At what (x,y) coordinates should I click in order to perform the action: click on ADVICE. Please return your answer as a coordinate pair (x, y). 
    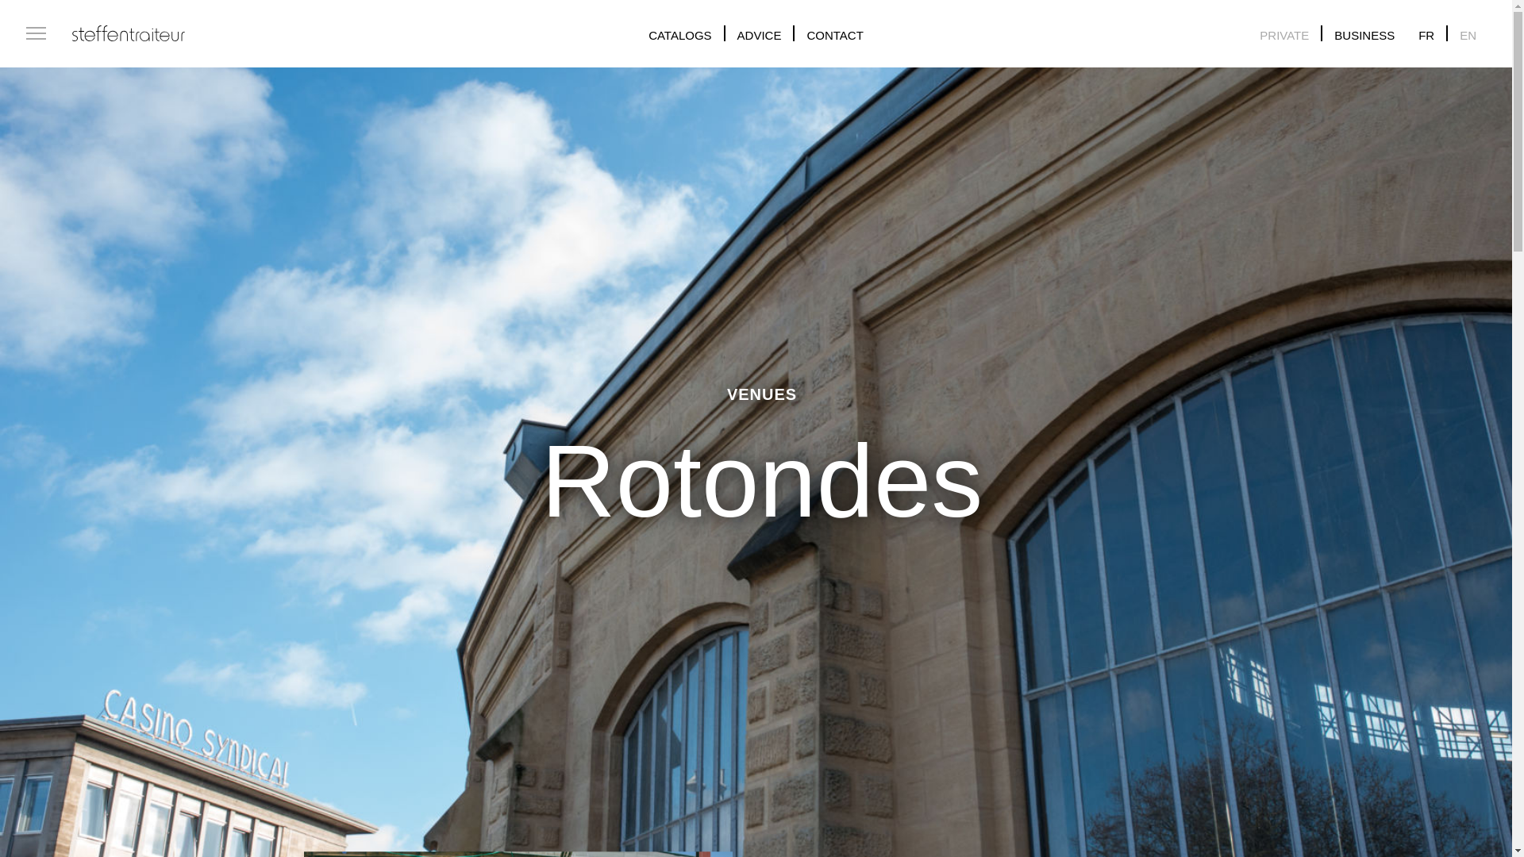
    Looking at the image, I should click on (759, 35).